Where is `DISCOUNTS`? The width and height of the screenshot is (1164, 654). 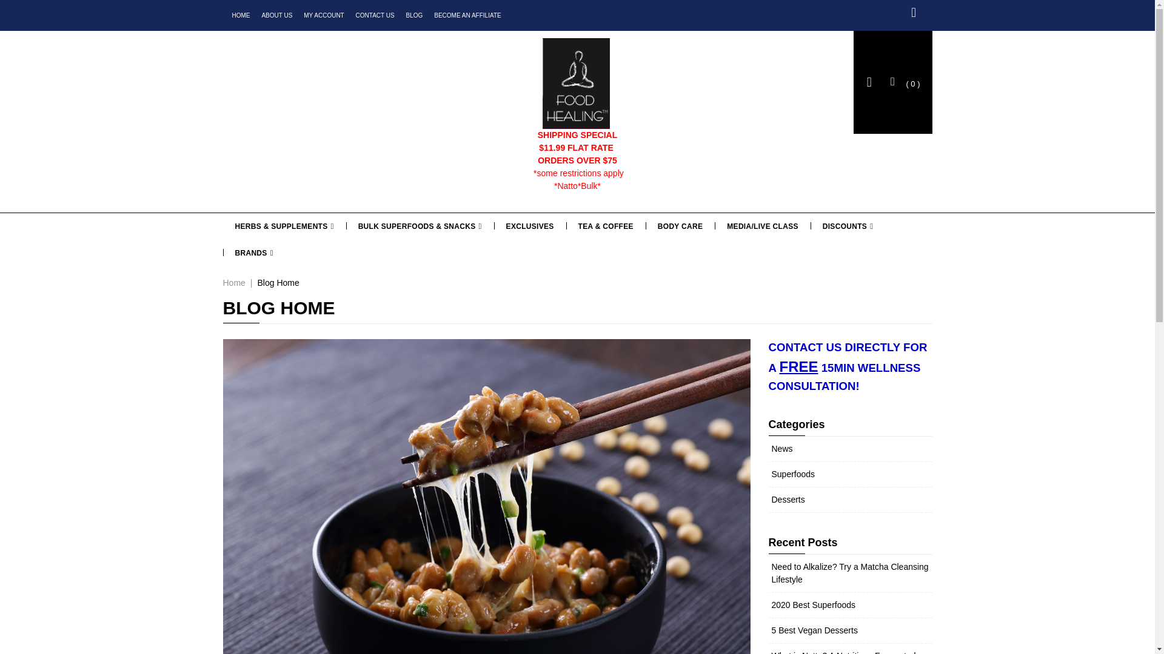
DISCOUNTS is located at coordinates (848, 226).